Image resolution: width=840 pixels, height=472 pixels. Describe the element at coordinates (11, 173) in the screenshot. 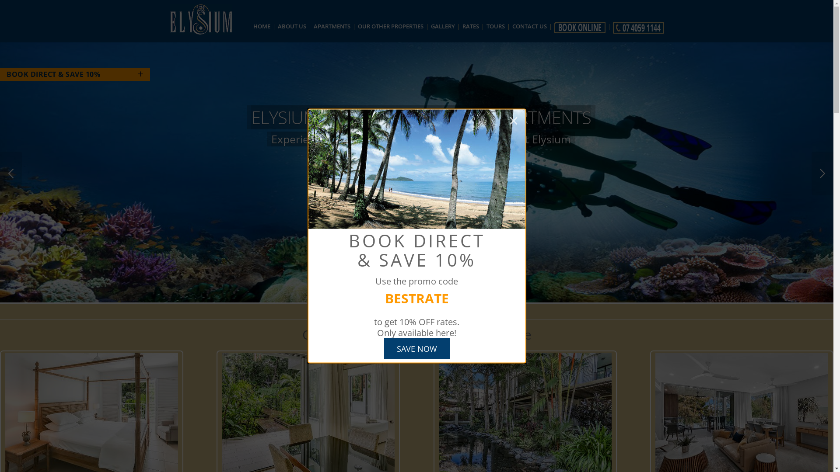

I see `Previous` at that location.